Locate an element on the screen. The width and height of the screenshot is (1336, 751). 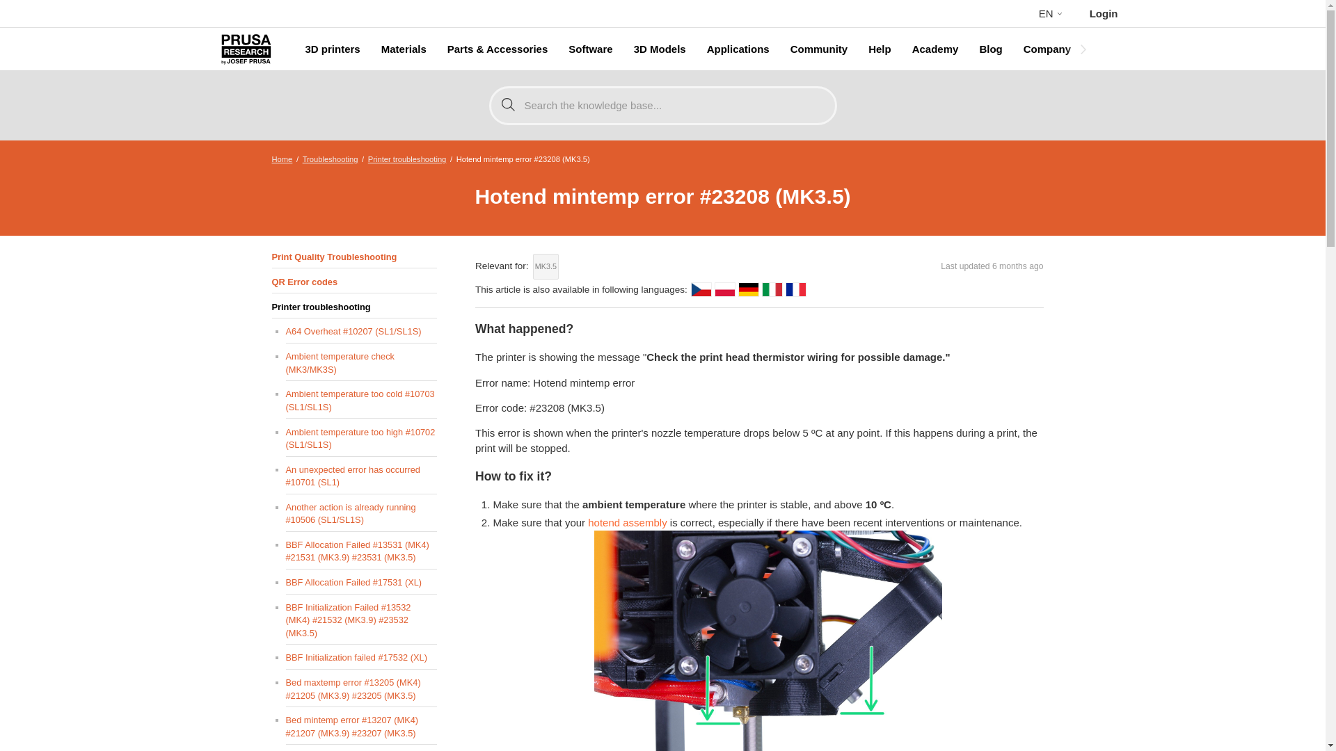
PL is located at coordinates (725, 289).